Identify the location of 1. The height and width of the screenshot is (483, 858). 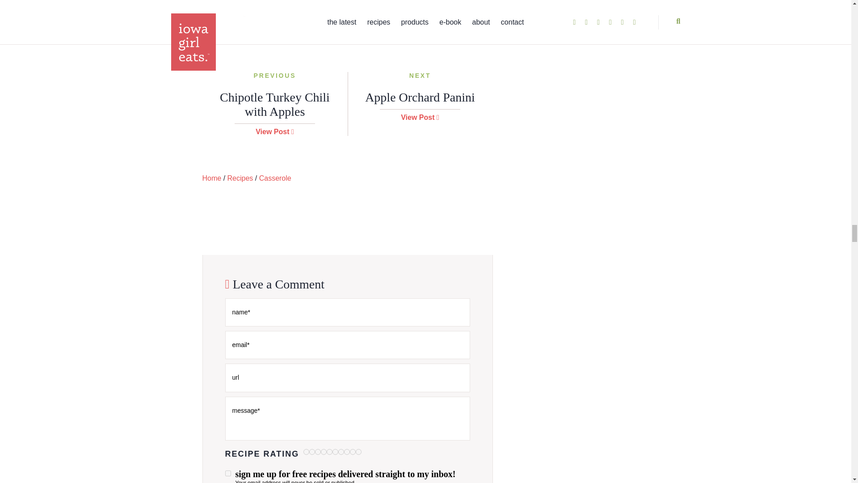
(312, 452).